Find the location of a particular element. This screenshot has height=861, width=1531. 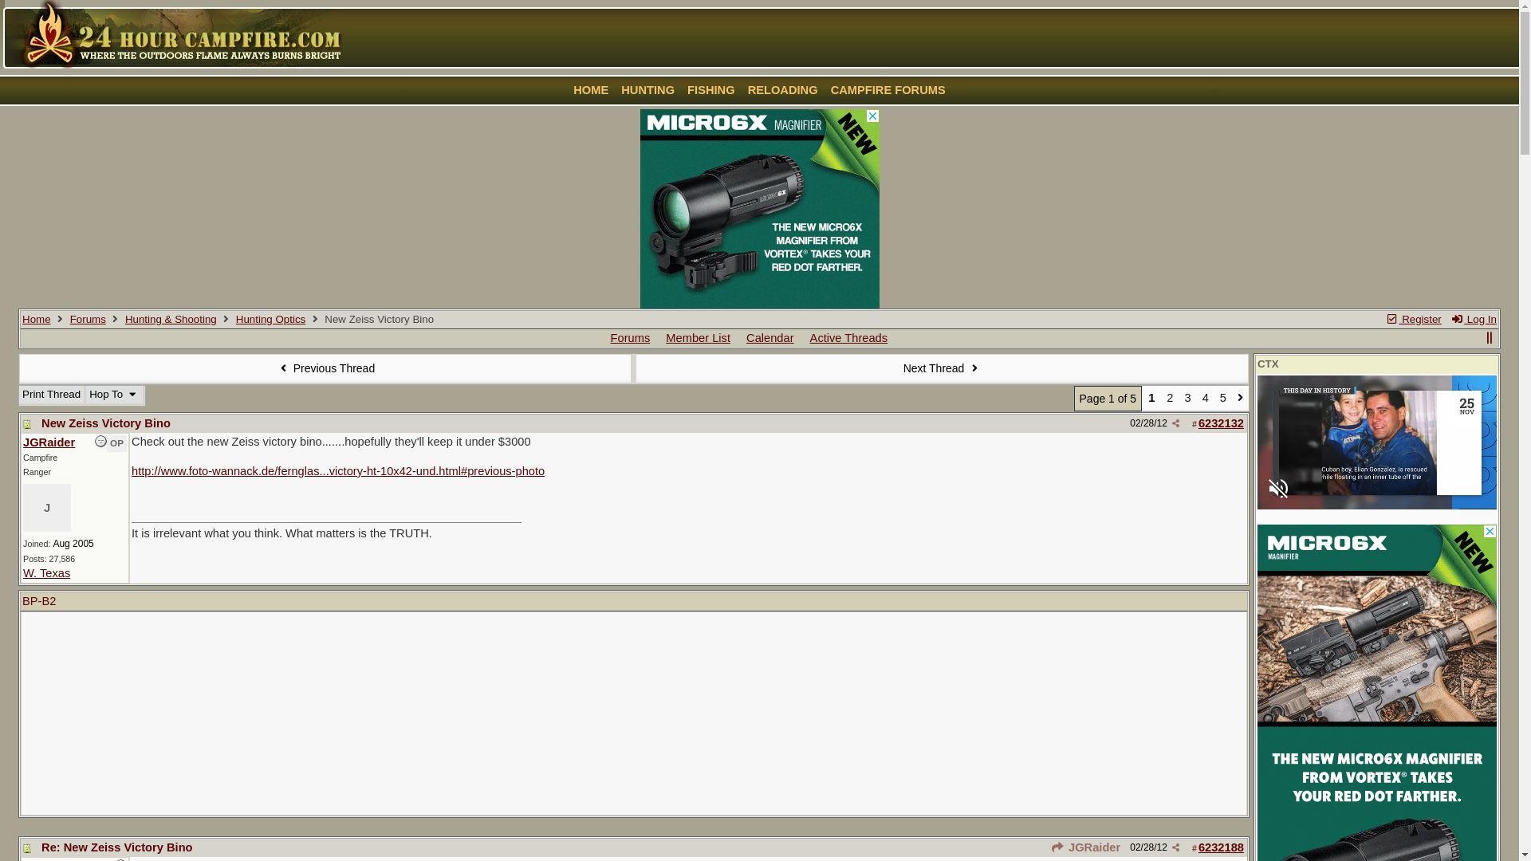

Active Threads is located at coordinates (848, 338).